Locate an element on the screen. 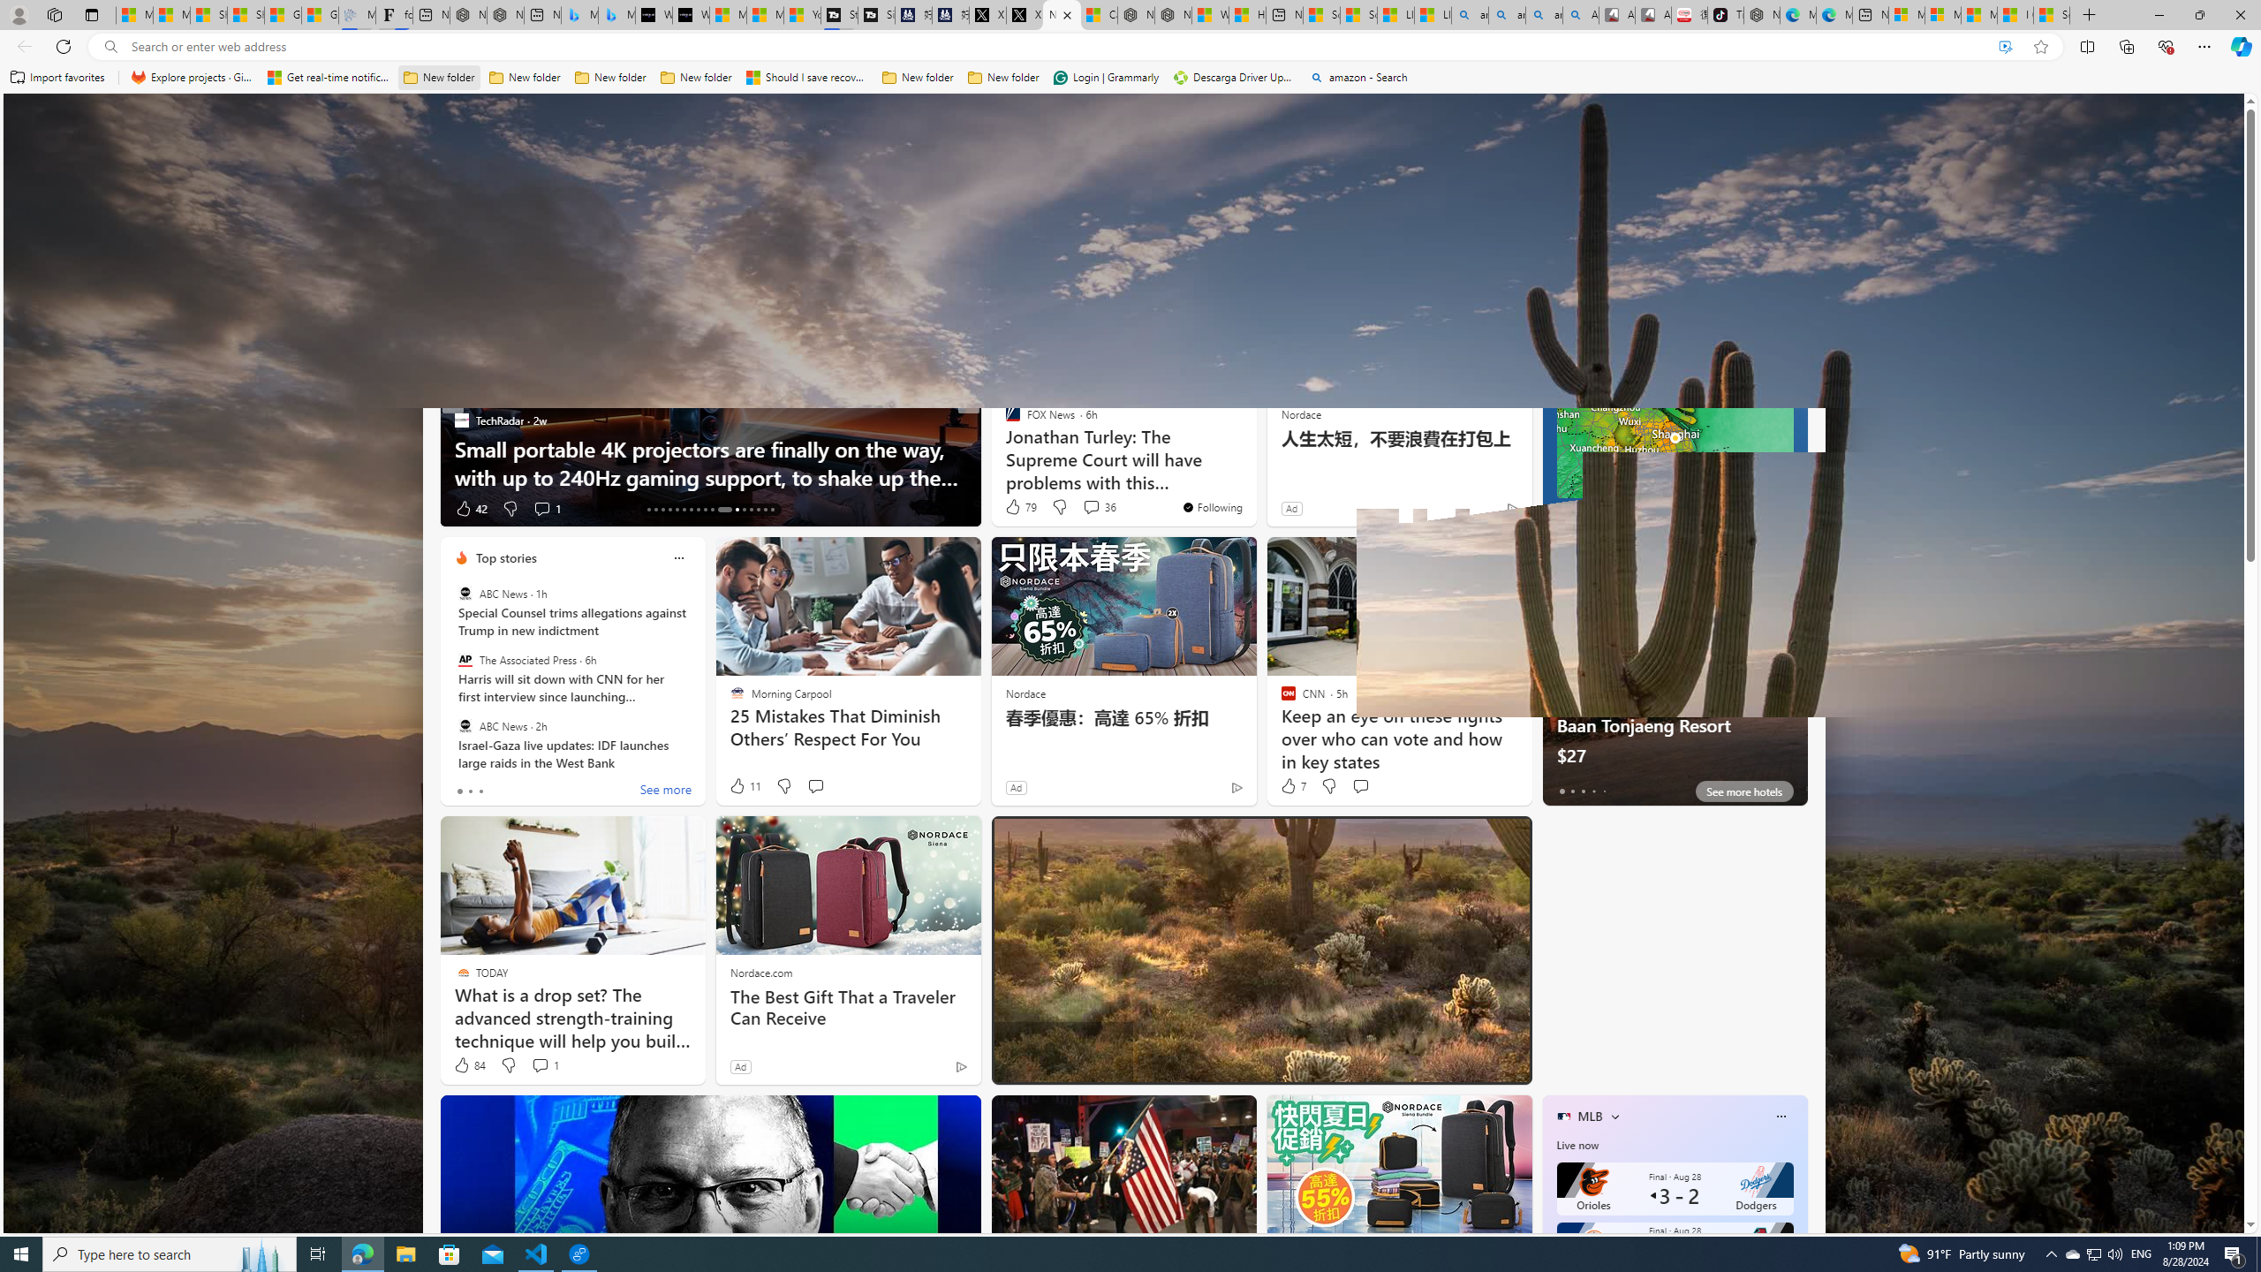 This screenshot has width=2261, height=1272. Nordace - Best Sellers is located at coordinates (1762, 15).